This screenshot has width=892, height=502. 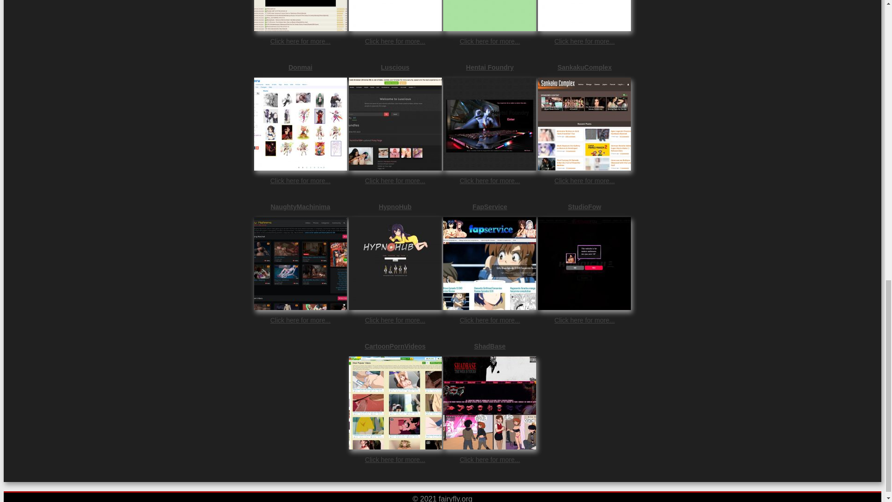 I want to click on Click here for more..., so click(x=584, y=181).